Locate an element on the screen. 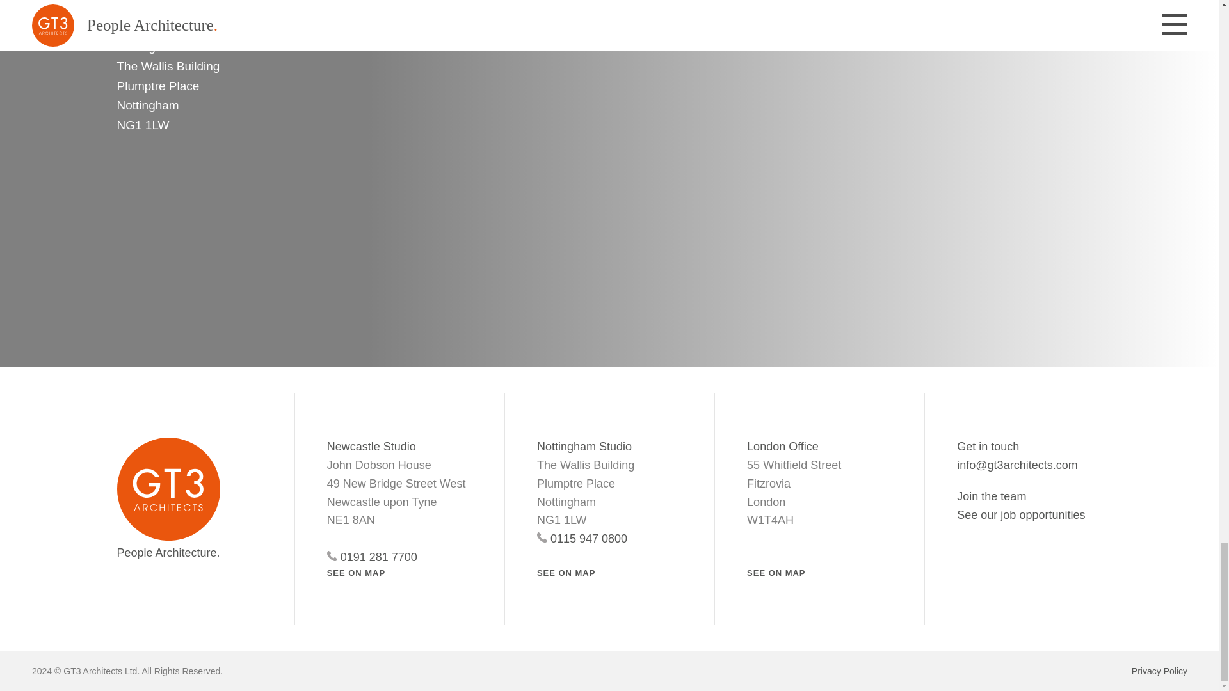 This screenshot has height=691, width=1229. SEE ON MAP is located at coordinates (566, 572).